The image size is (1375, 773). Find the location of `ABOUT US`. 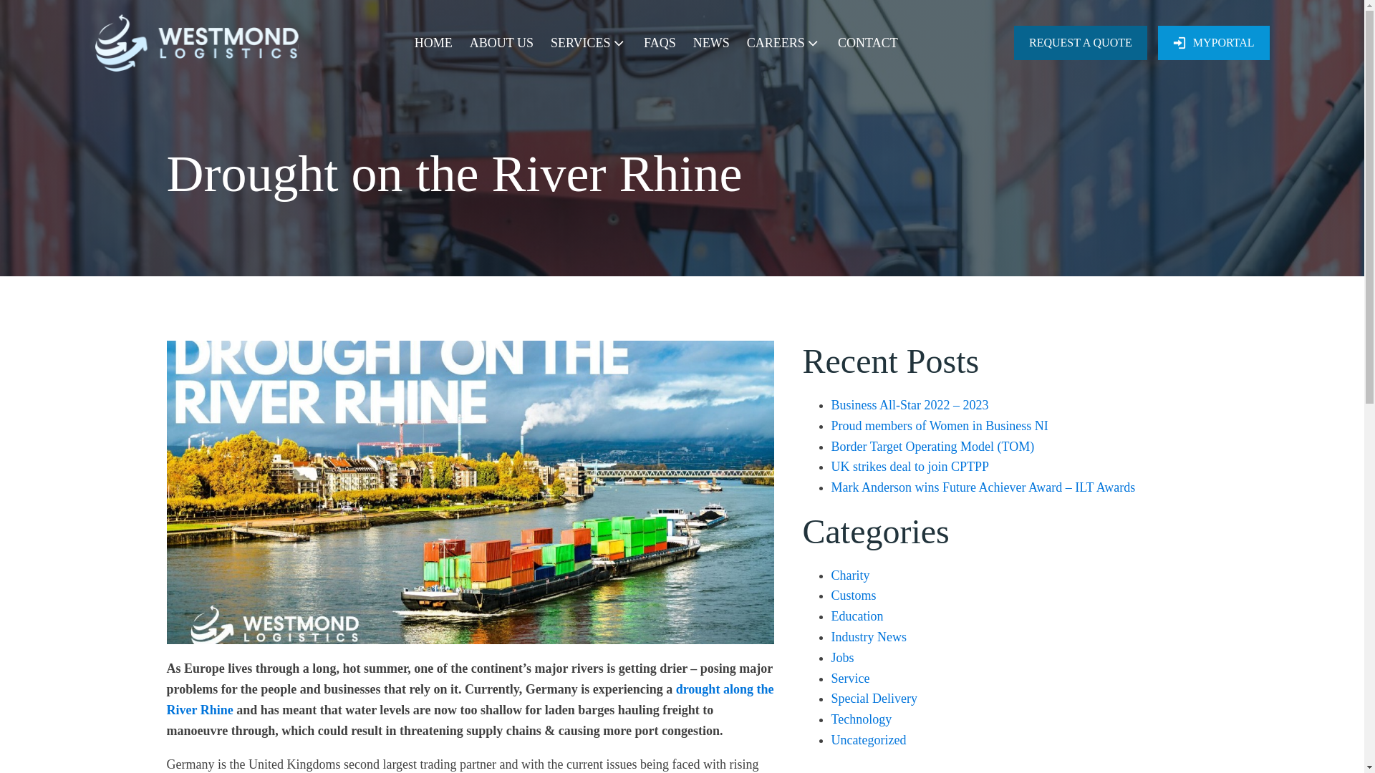

ABOUT US is located at coordinates (501, 43).